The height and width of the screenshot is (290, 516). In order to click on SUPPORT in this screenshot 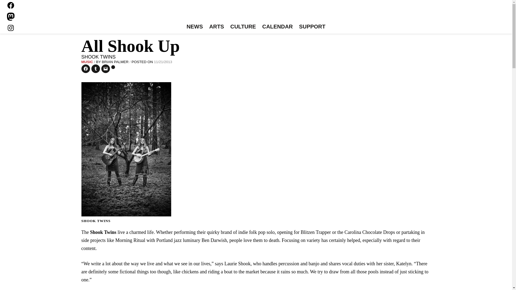, I will do `click(312, 27)`.